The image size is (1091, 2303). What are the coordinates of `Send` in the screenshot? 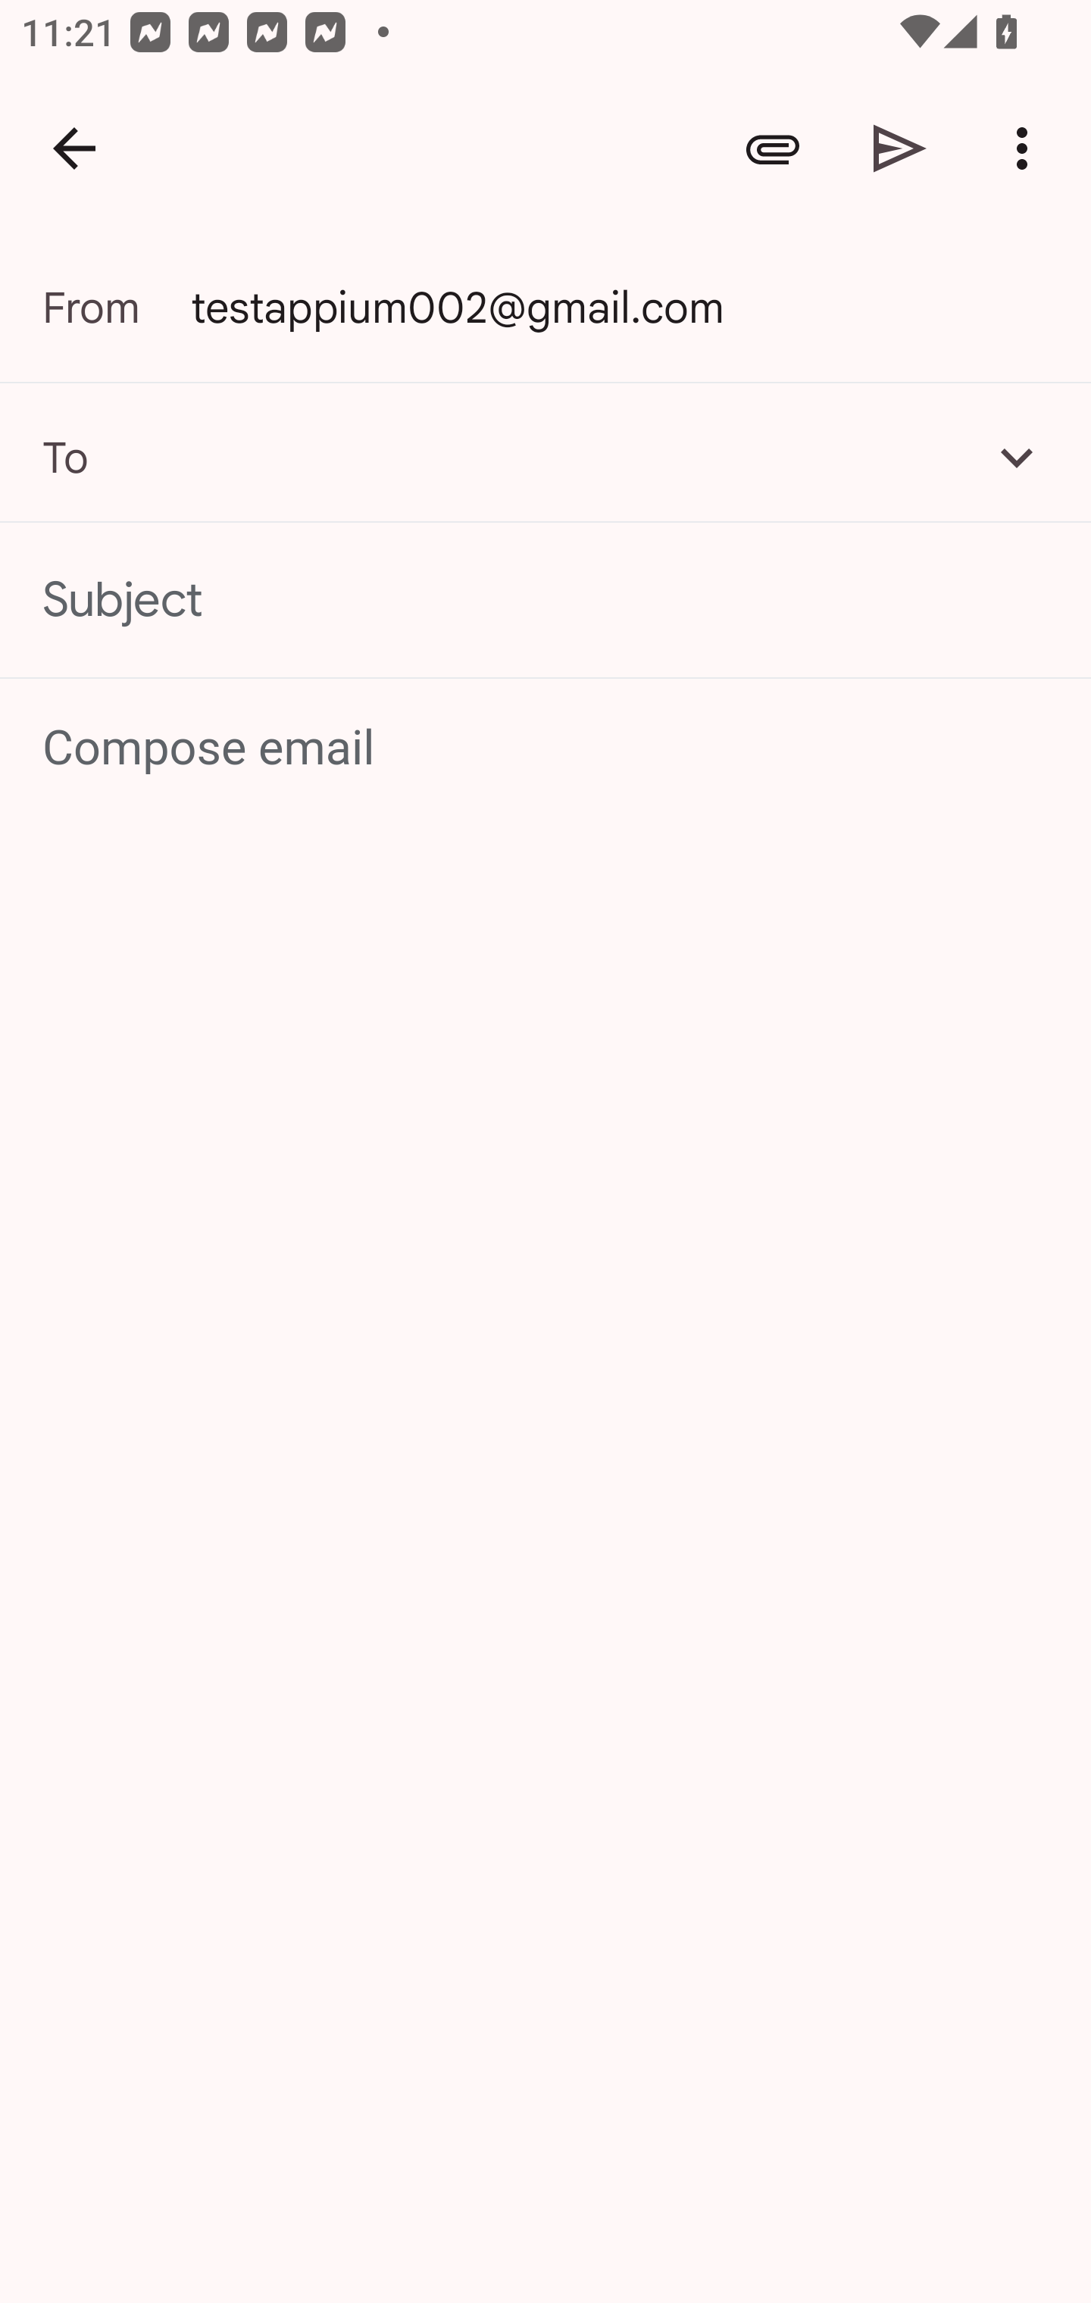 It's located at (900, 148).